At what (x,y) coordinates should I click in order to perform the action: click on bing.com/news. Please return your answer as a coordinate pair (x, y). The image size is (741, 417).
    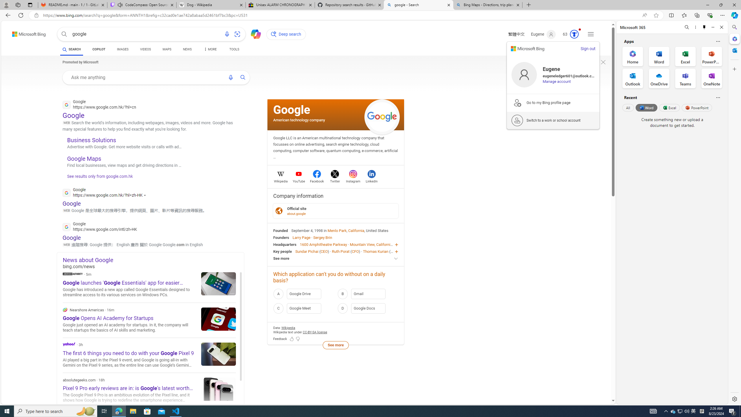
    Looking at the image, I should click on (153, 266).